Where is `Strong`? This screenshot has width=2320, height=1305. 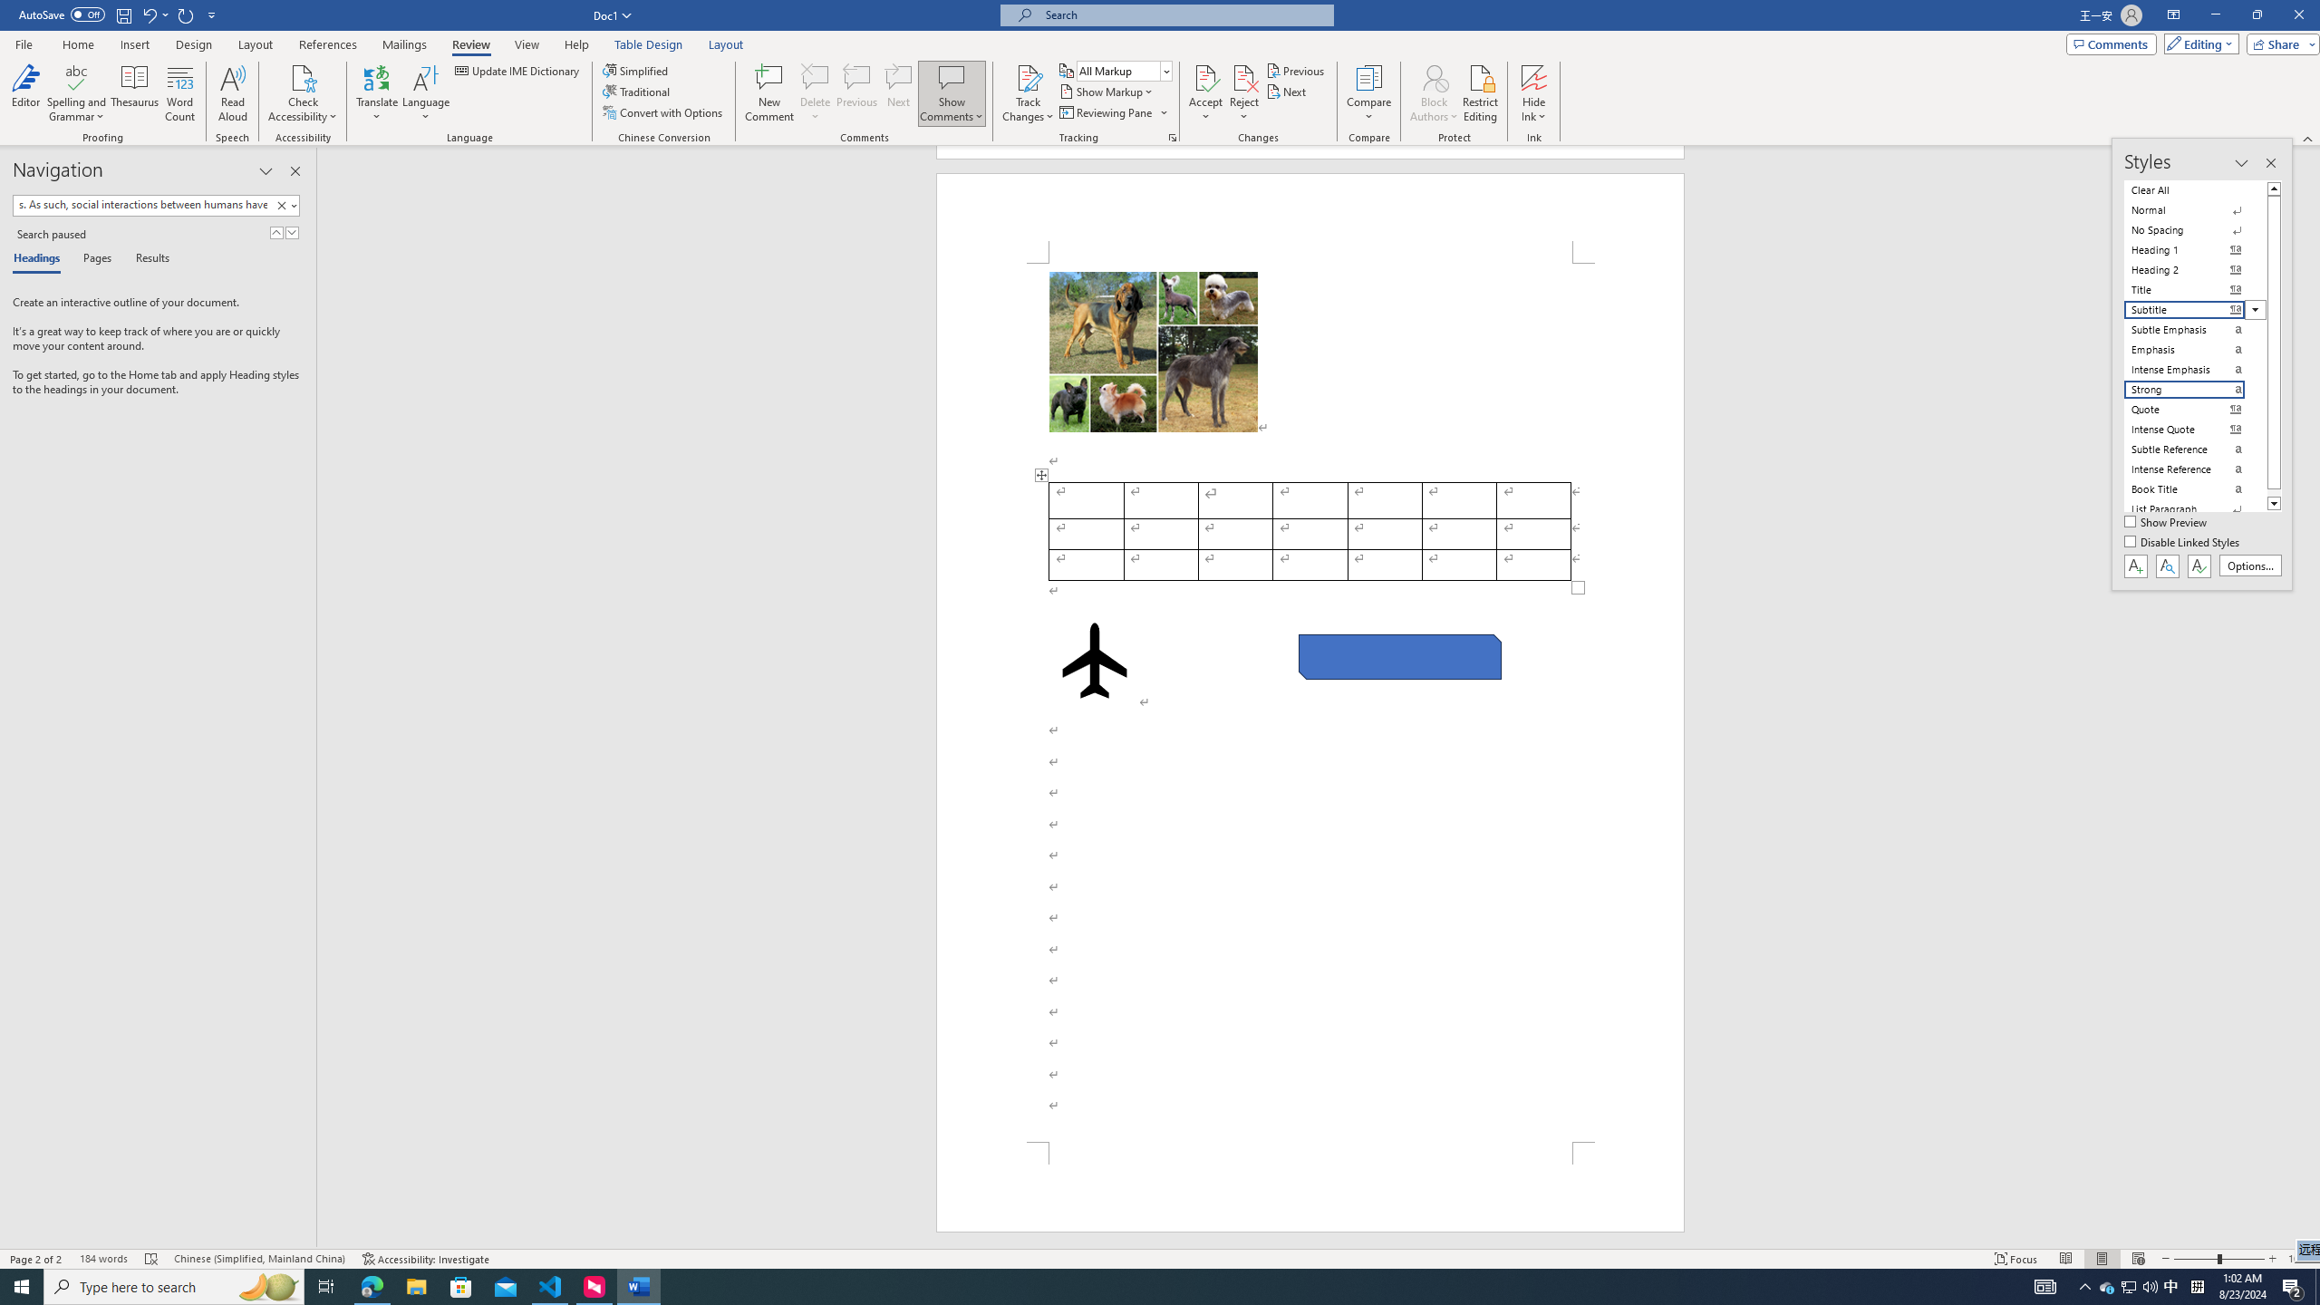
Strong is located at coordinates (2195, 390).